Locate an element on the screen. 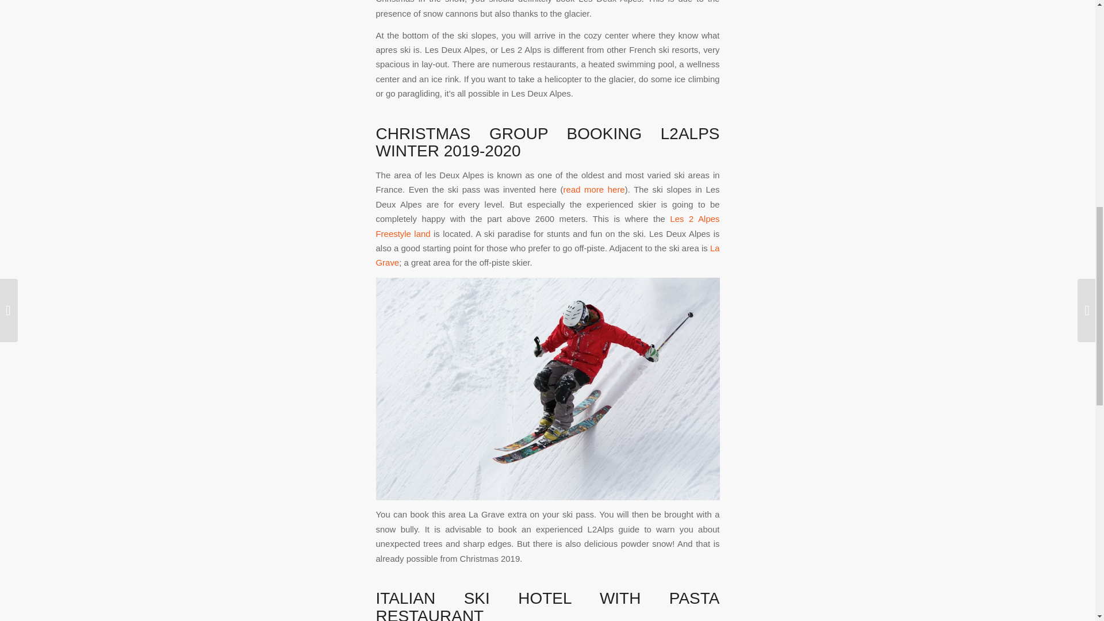 Image resolution: width=1104 pixels, height=621 pixels. Les 2 Alpes Freestyle land is located at coordinates (547, 225).